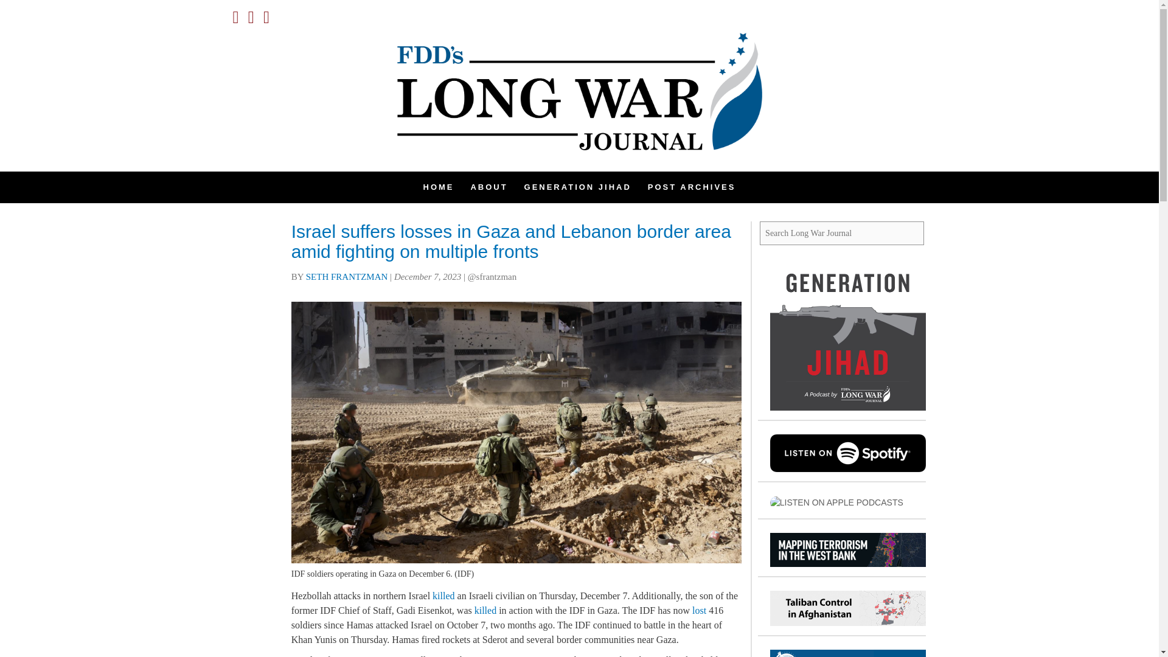 This screenshot has width=1168, height=657. What do you see at coordinates (347, 277) in the screenshot?
I see `SETH FRANTZMAN` at bounding box center [347, 277].